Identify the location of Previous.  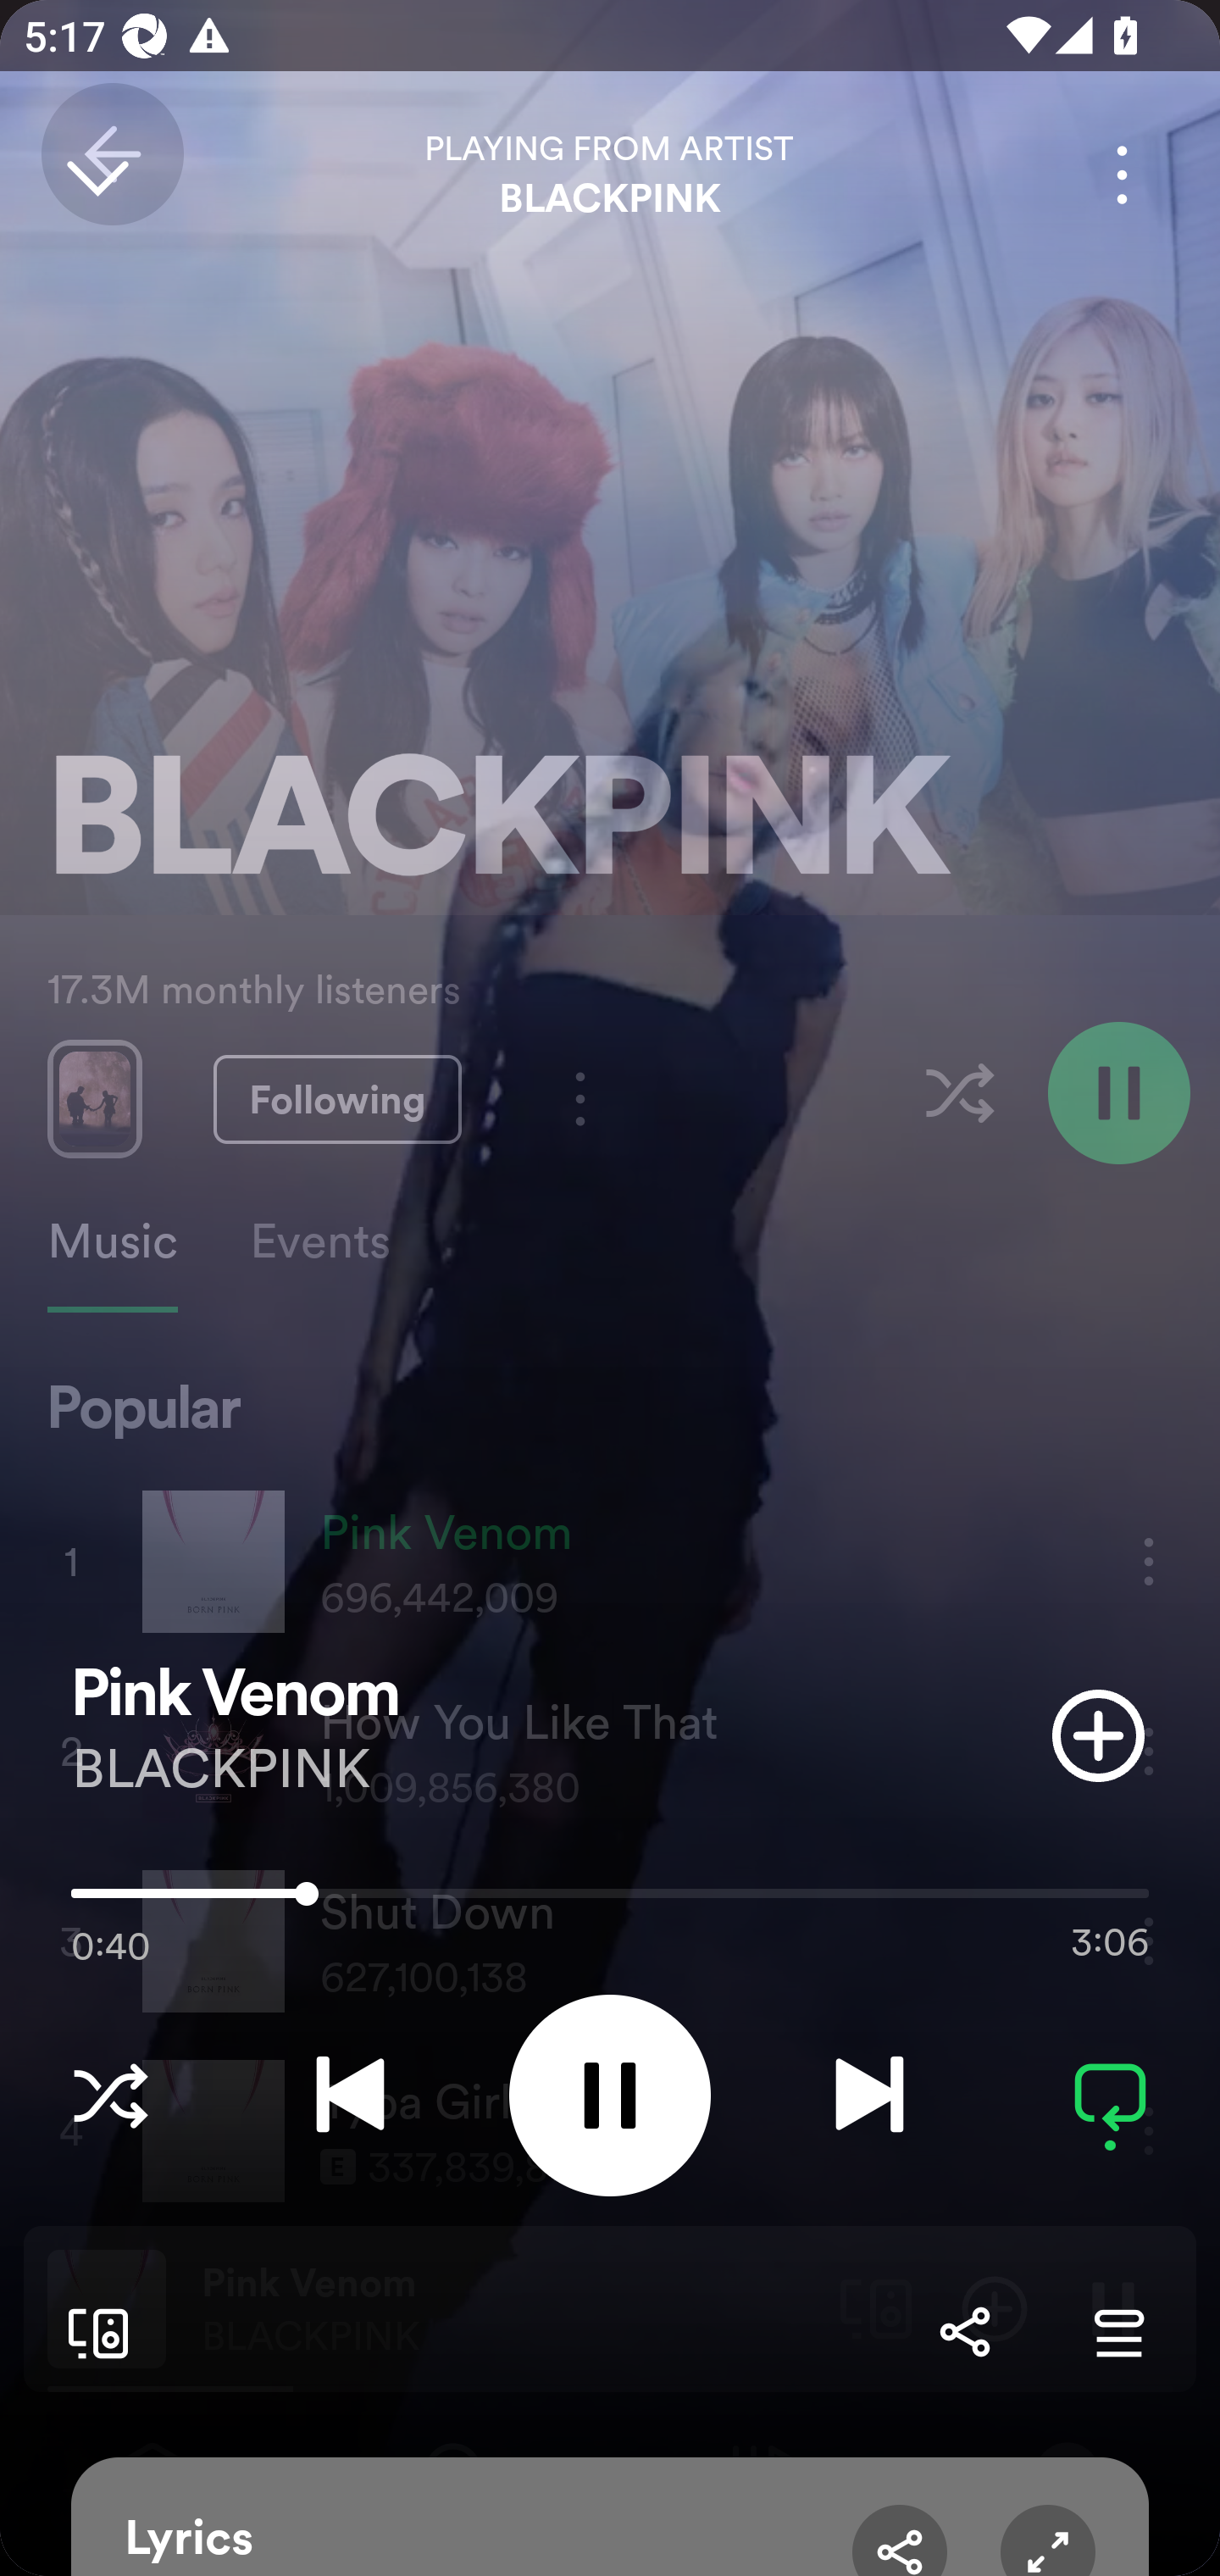
(350, 2095).